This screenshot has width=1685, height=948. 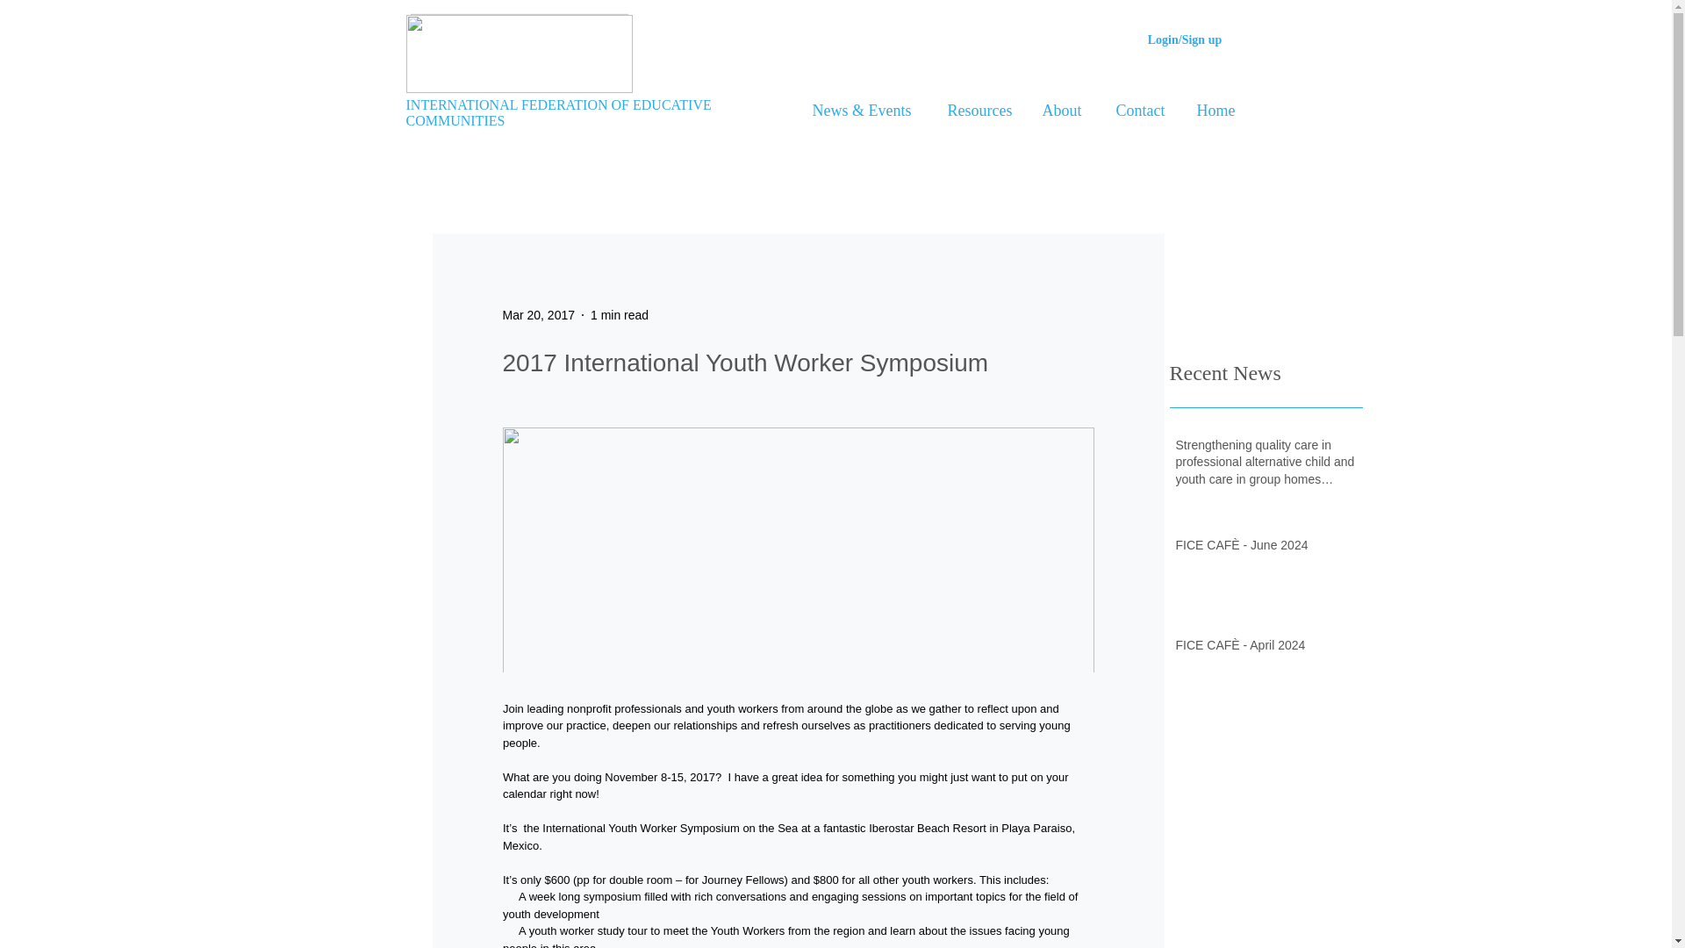 What do you see at coordinates (1213, 111) in the screenshot?
I see `Home` at bounding box center [1213, 111].